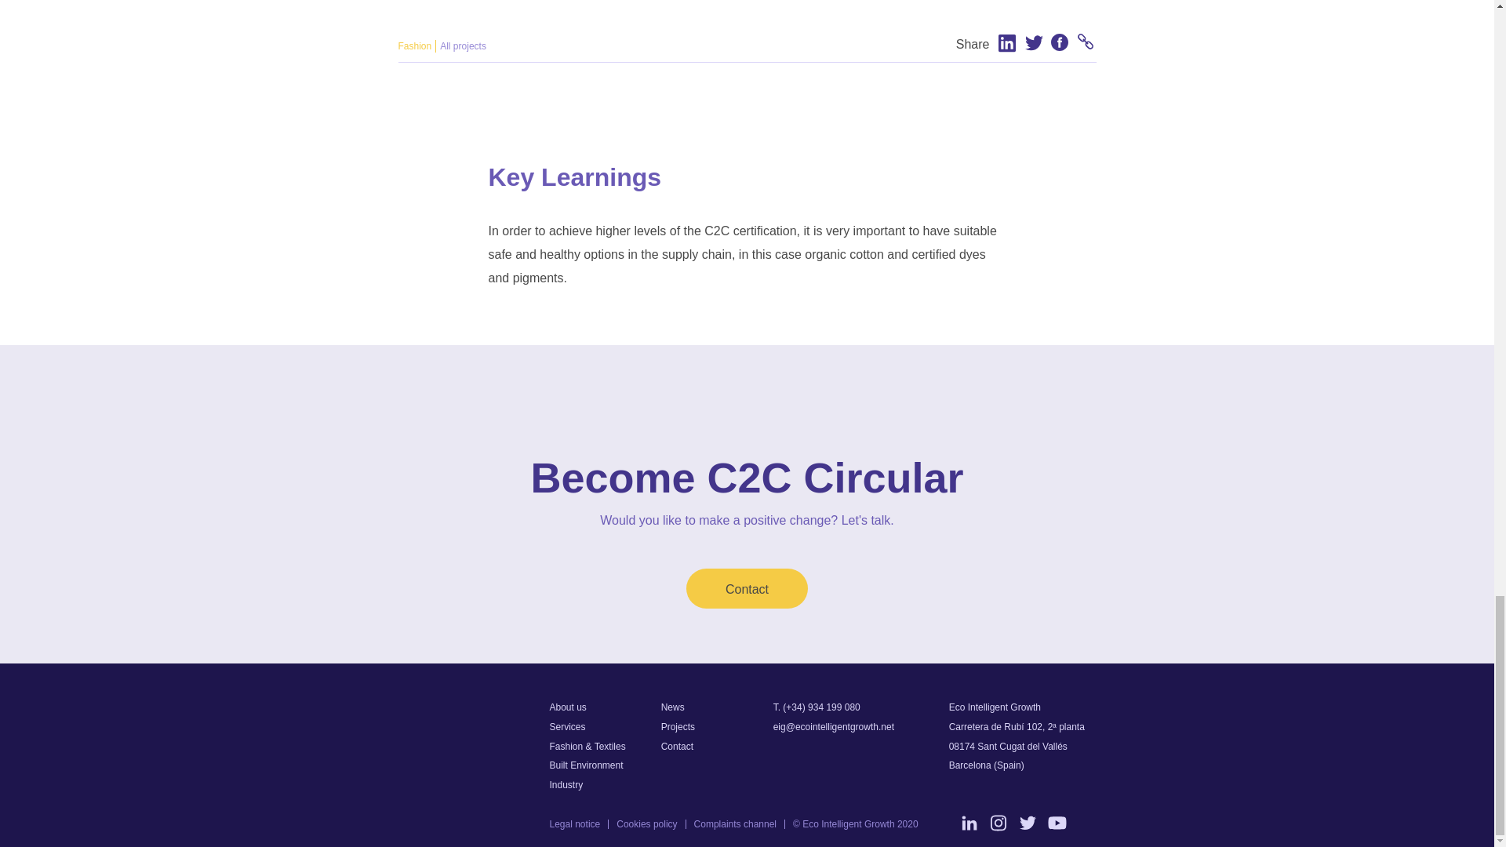 The image size is (1506, 847). Describe the element at coordinates (747, 588) in the screenshot. I see `Contact` at that location.